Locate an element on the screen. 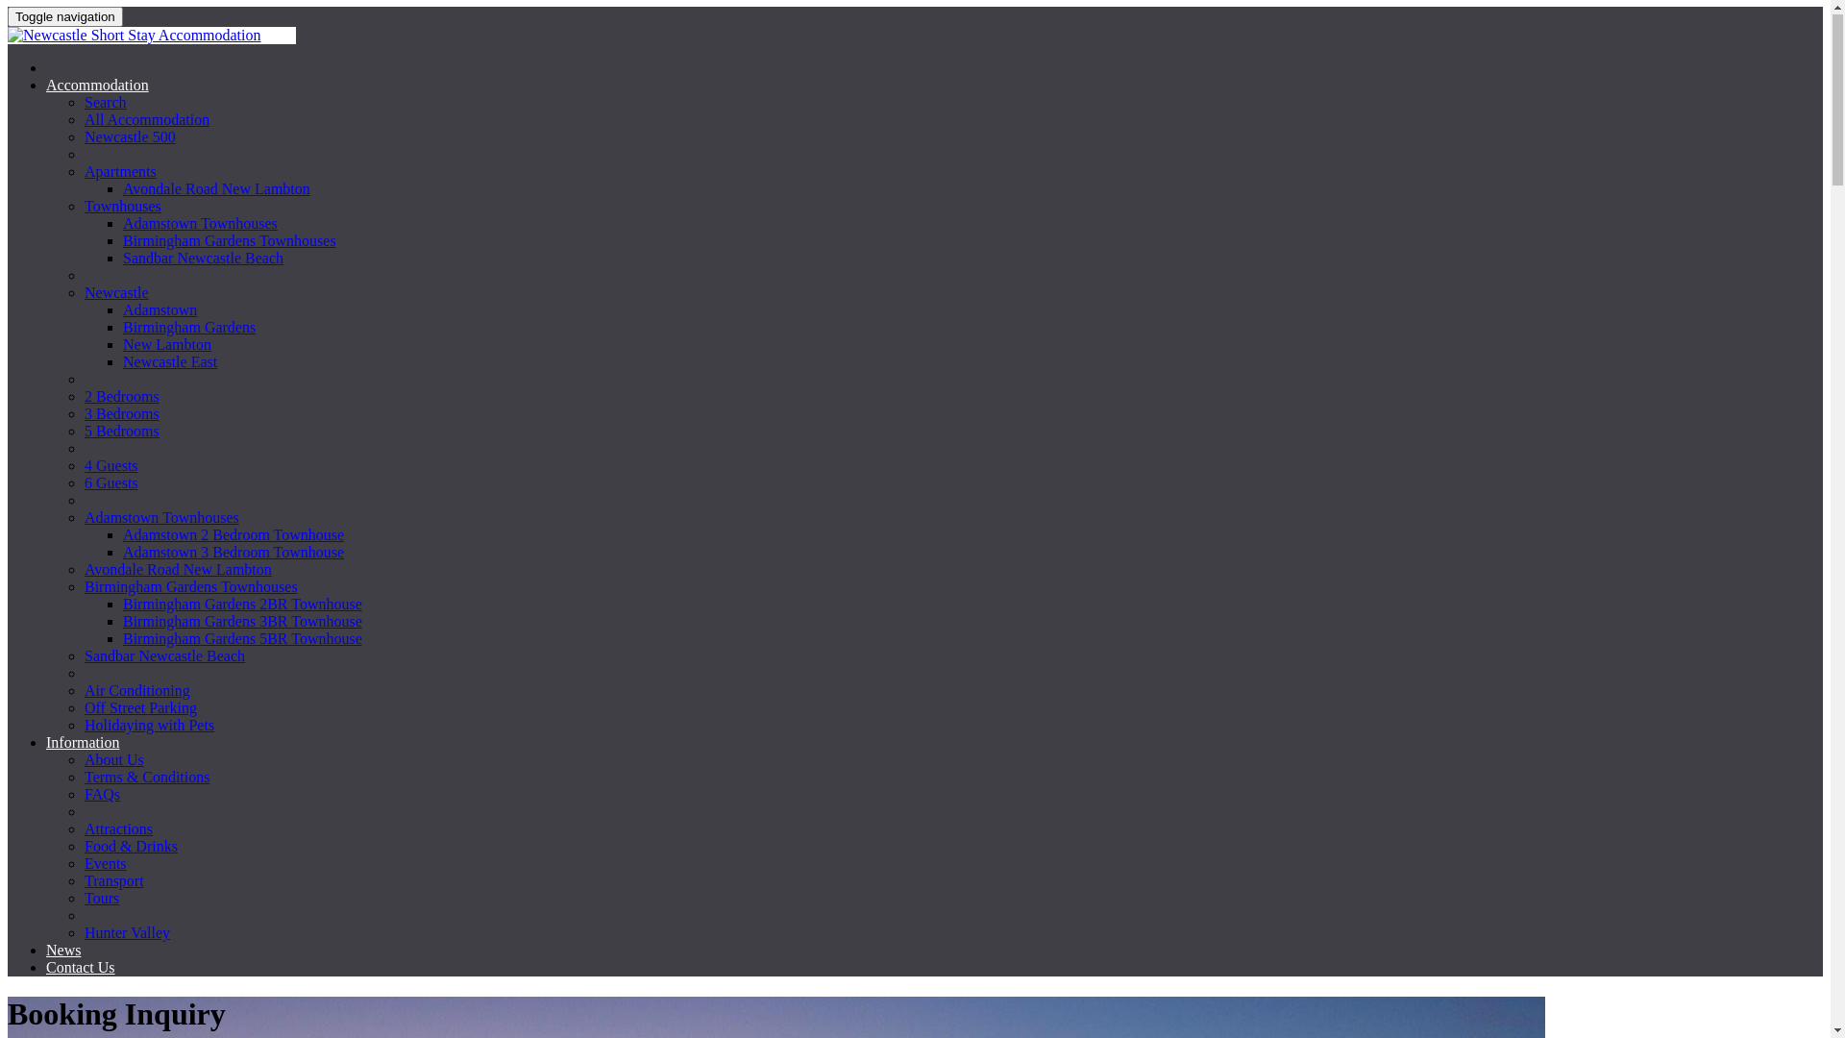 The height and width of the screenshot is (1038, 1845). Newcastle East is located at coordinates (170, 363).